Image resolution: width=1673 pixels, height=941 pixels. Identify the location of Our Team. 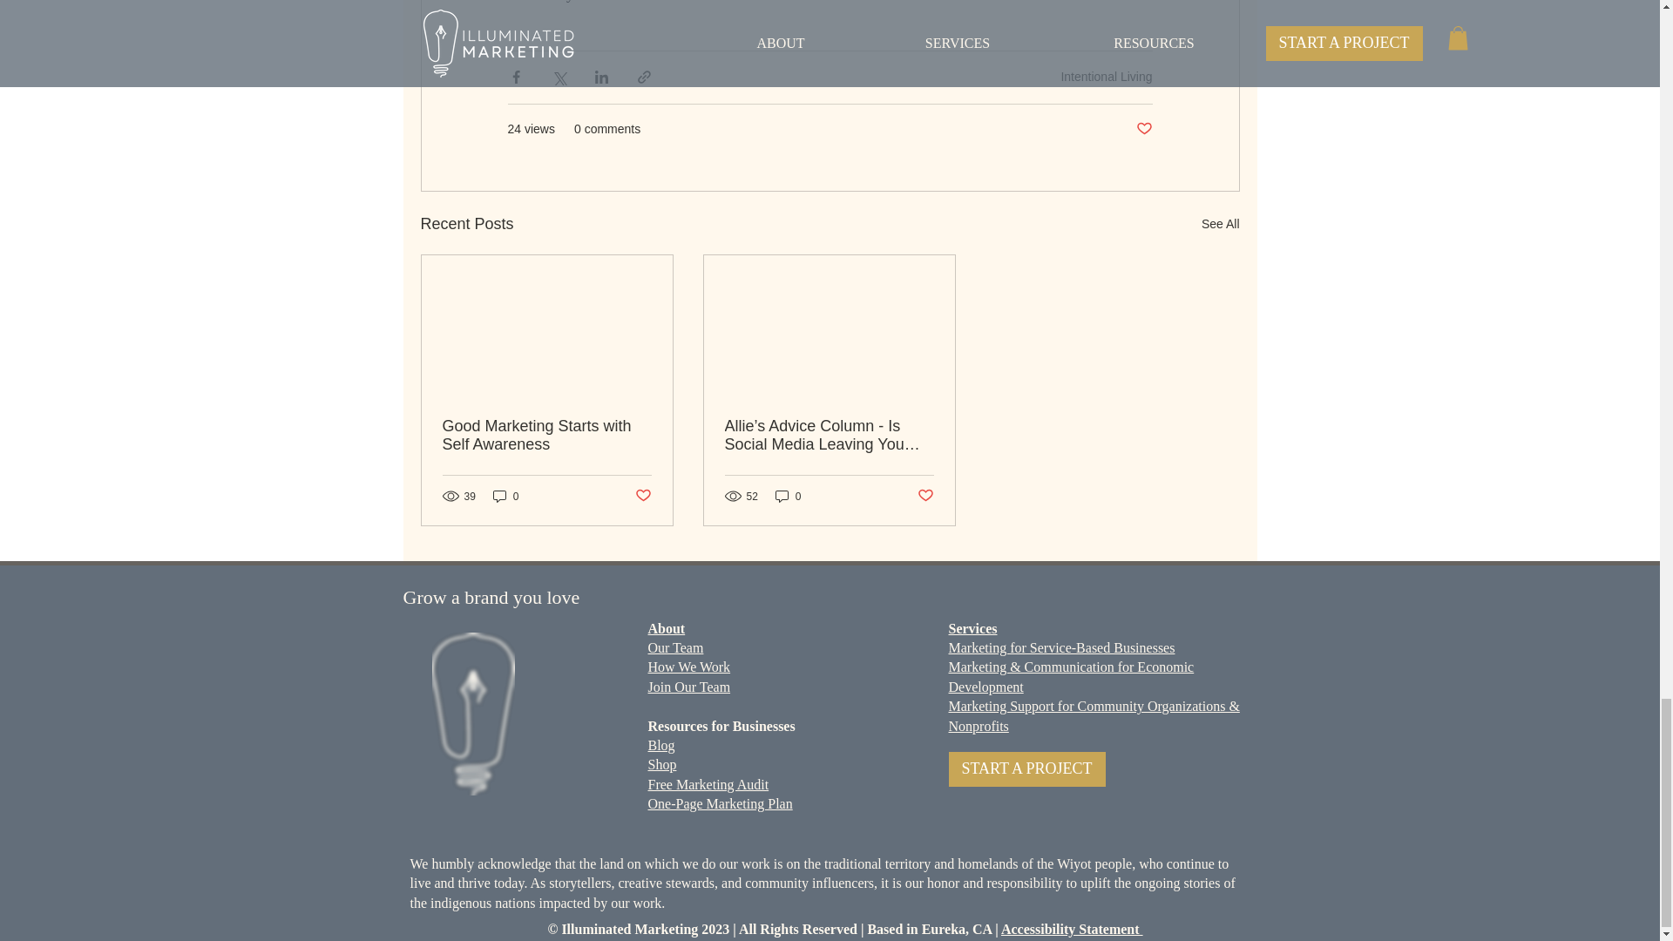
(676, 647).